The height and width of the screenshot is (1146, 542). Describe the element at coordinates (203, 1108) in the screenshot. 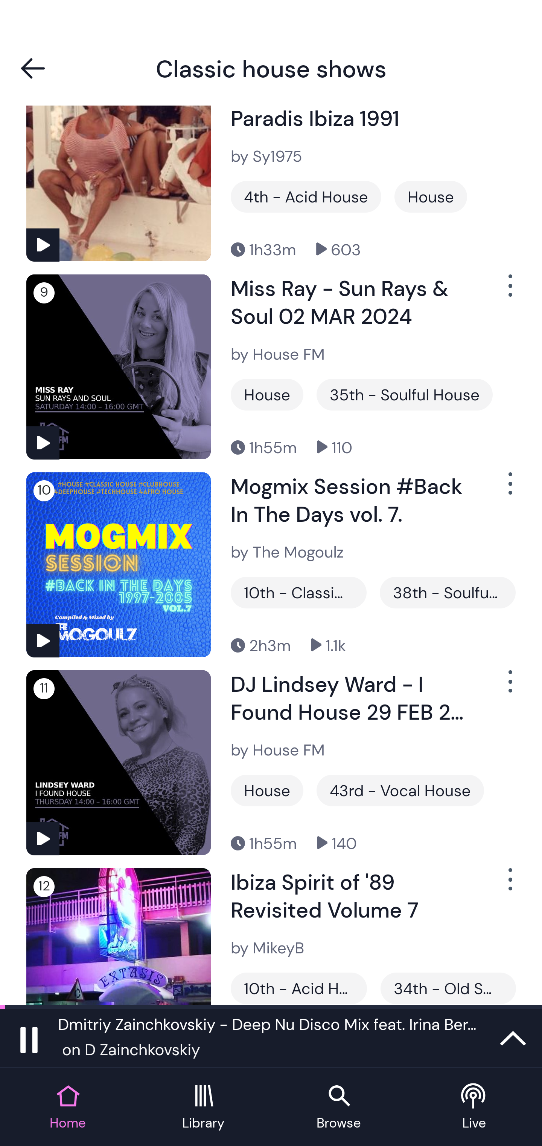

I see `Library tab Library` at that location.